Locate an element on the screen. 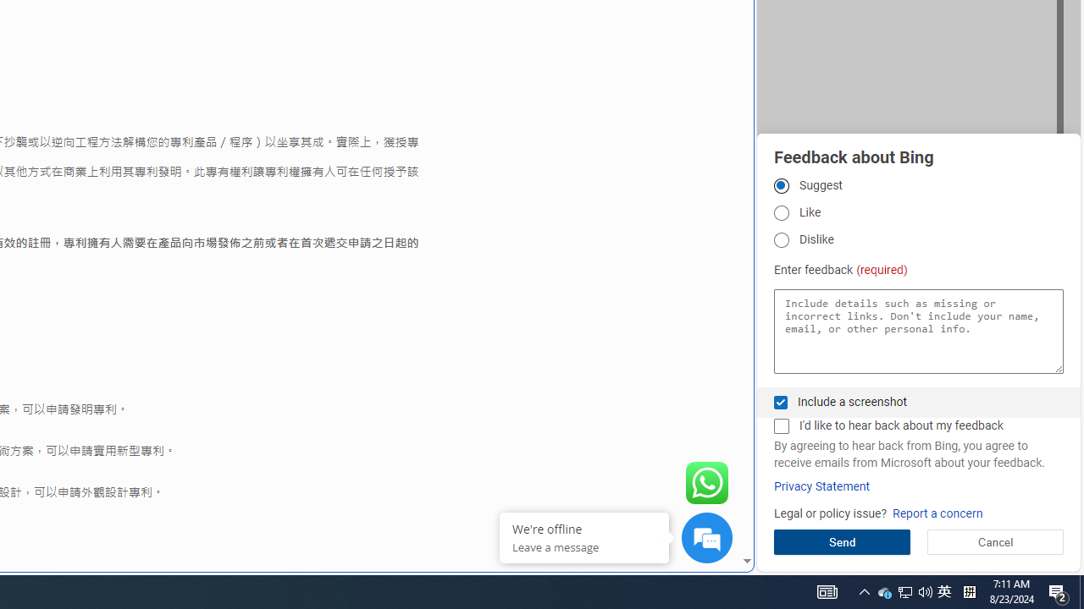 This screenshot has width=1084, height=609. I'd like to hear back about my feedback is located at coordinates (781, 426).